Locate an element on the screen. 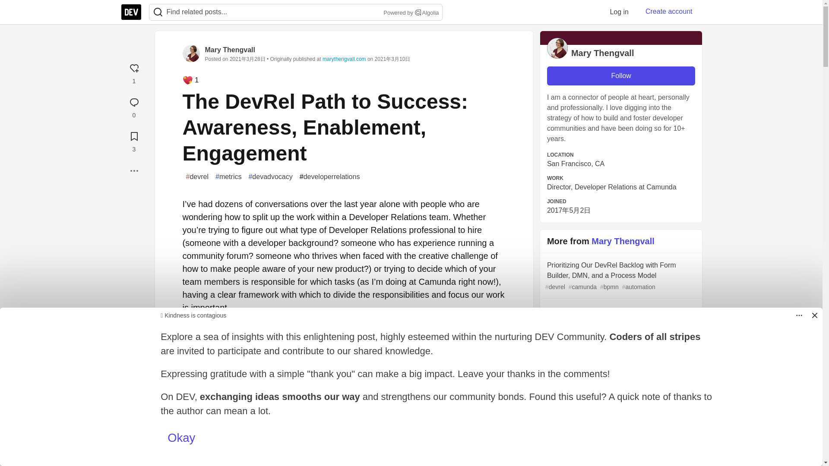 This screenshot has width=829, height=466. 0 is located at coordinates (134, 107).